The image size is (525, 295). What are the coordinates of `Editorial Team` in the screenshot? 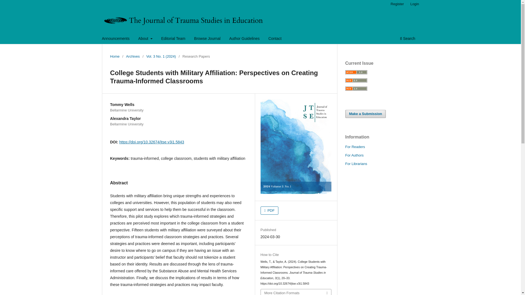 It's located at (173, 39).